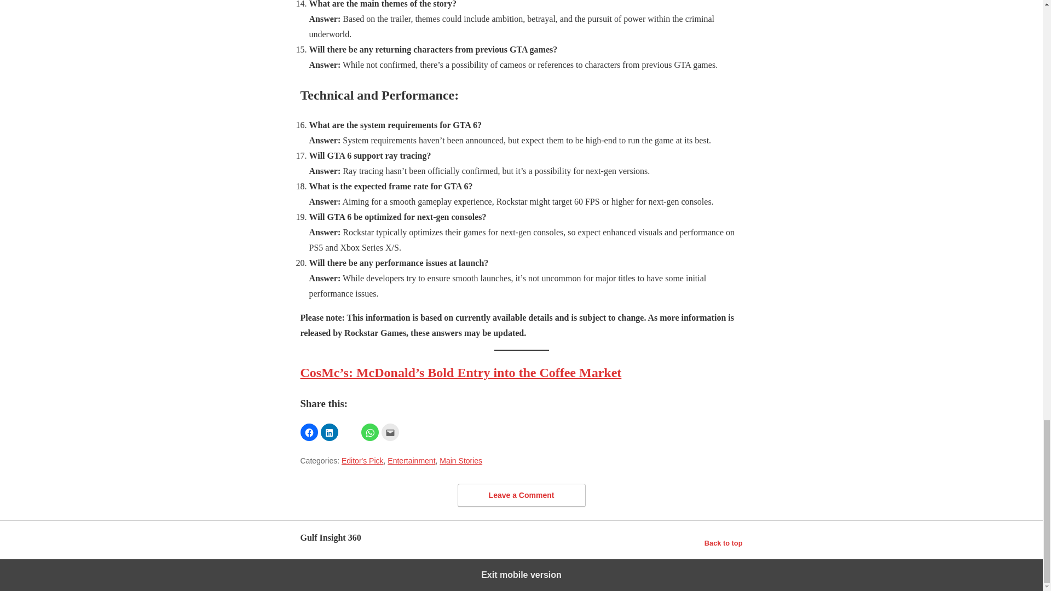  What do you see at coordinates (362, 460) in the screenshot?
I see `Editor's Pick` at bounding box center [362, 460].